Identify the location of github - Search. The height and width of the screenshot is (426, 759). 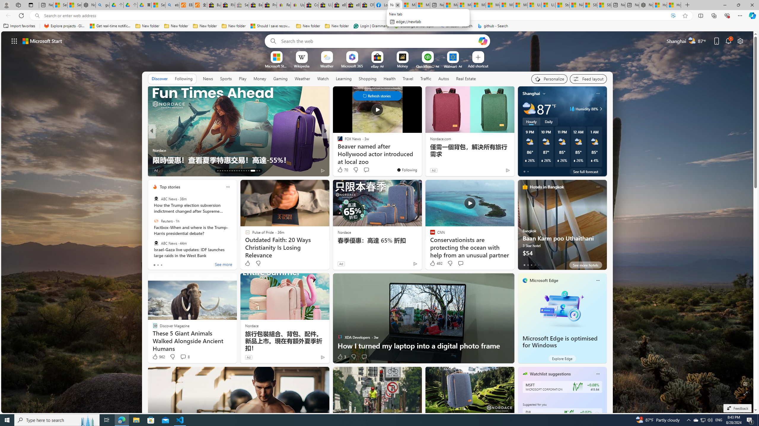
(493, 26).